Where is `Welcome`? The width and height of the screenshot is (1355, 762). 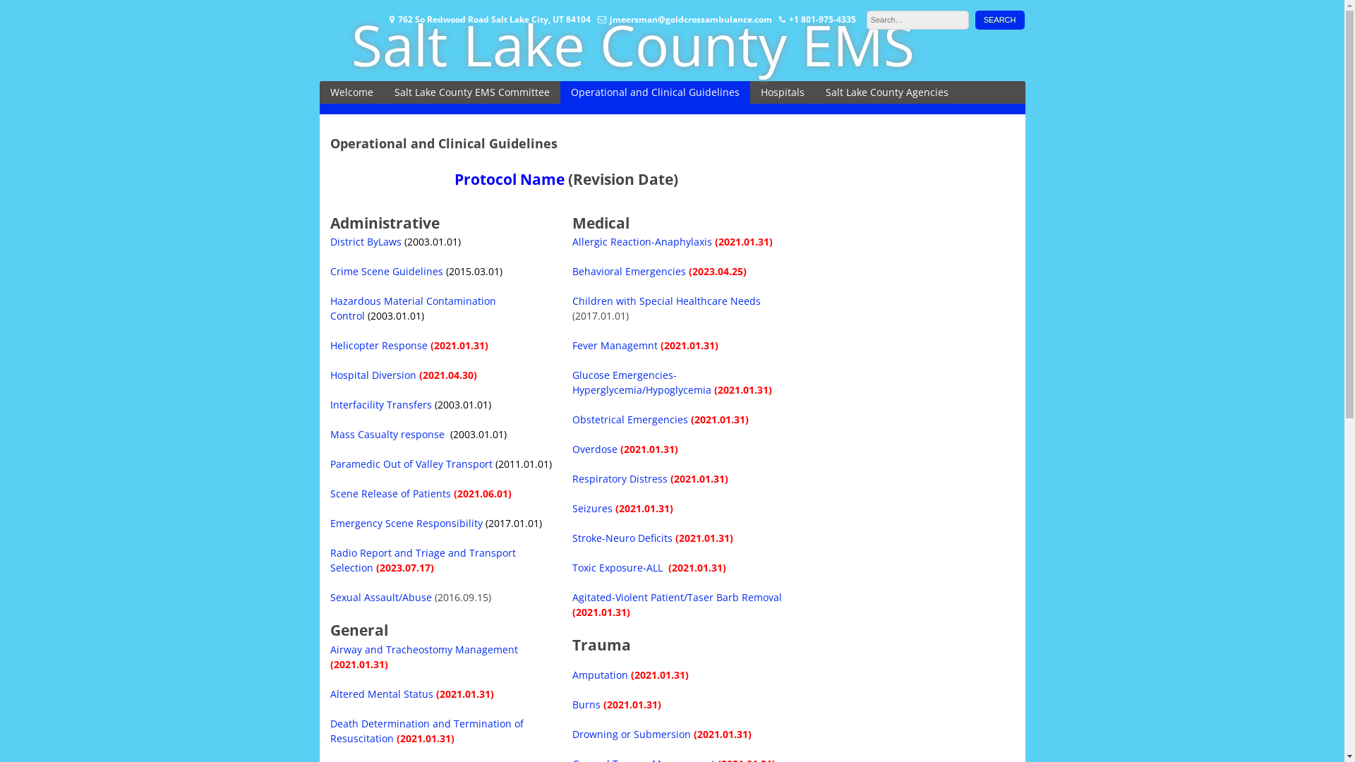 Welcome is located at coordinates (351, 92).